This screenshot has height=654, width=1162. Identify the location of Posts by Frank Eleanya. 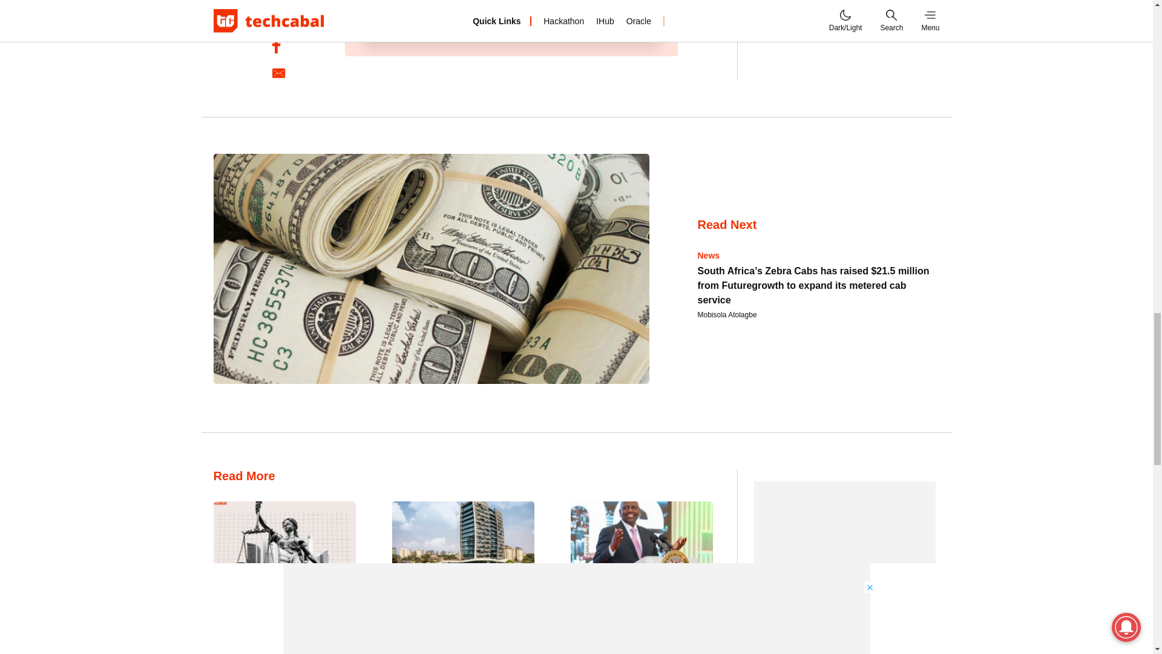
(415, 653).